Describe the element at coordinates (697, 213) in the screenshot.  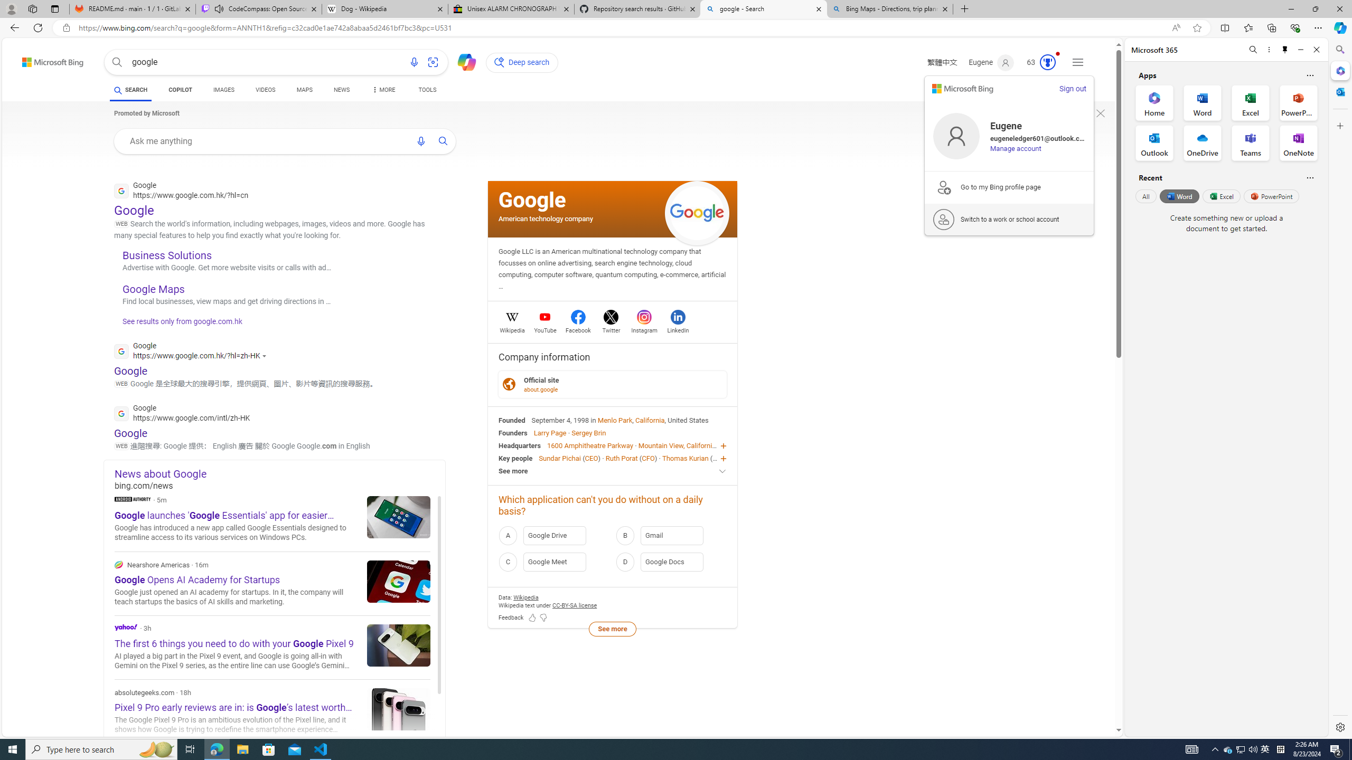
I see `See more images of Google` at that location.